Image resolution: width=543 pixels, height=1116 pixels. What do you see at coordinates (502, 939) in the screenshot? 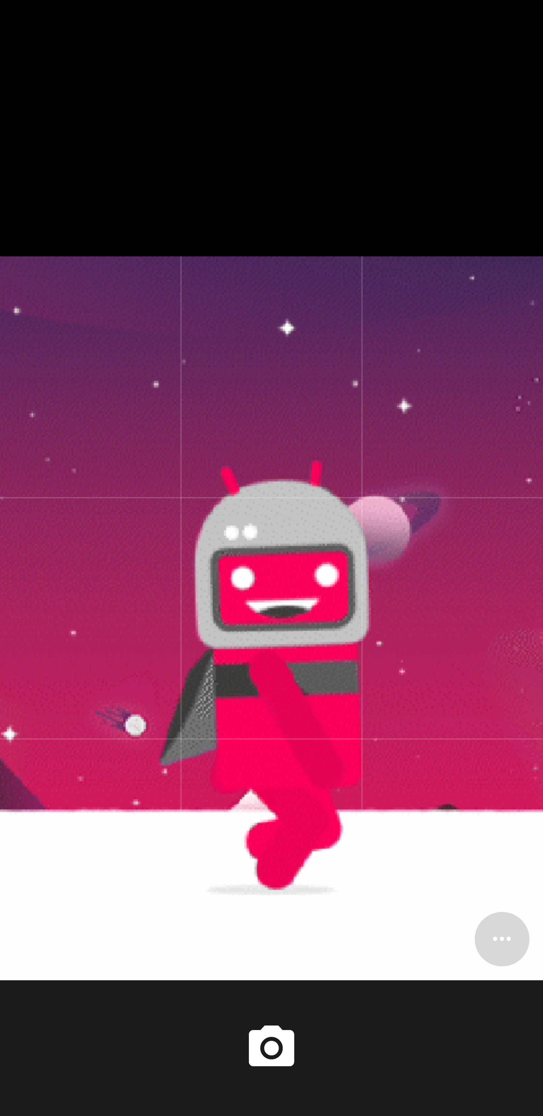
I see `Options` at bounding box center [502, 939].